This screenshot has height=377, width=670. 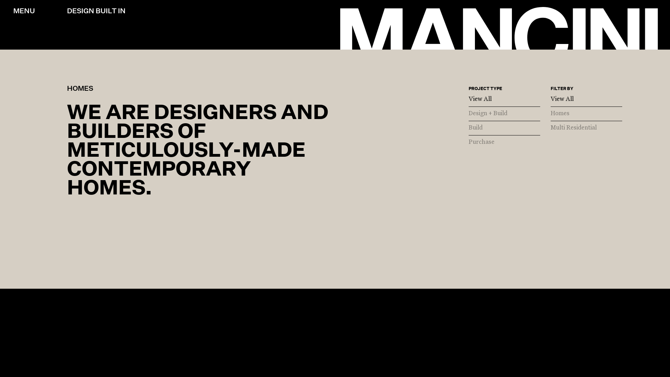 What do you see at coordinates (28, 178) in the screenshot?
I see `PRIVACY` at bounding box center [28, 178].